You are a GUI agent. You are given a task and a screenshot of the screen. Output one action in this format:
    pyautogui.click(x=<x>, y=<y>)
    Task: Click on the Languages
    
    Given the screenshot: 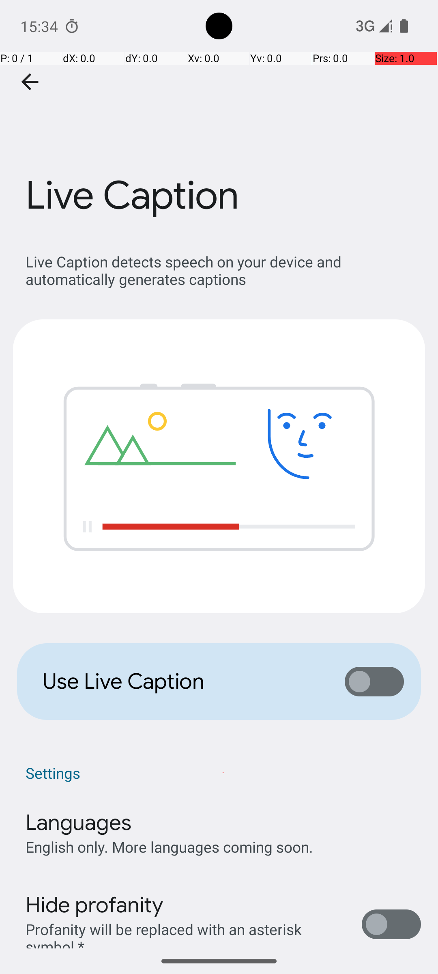 What is the action you would take?
    pyautogui.click(x=79, y=823)
    